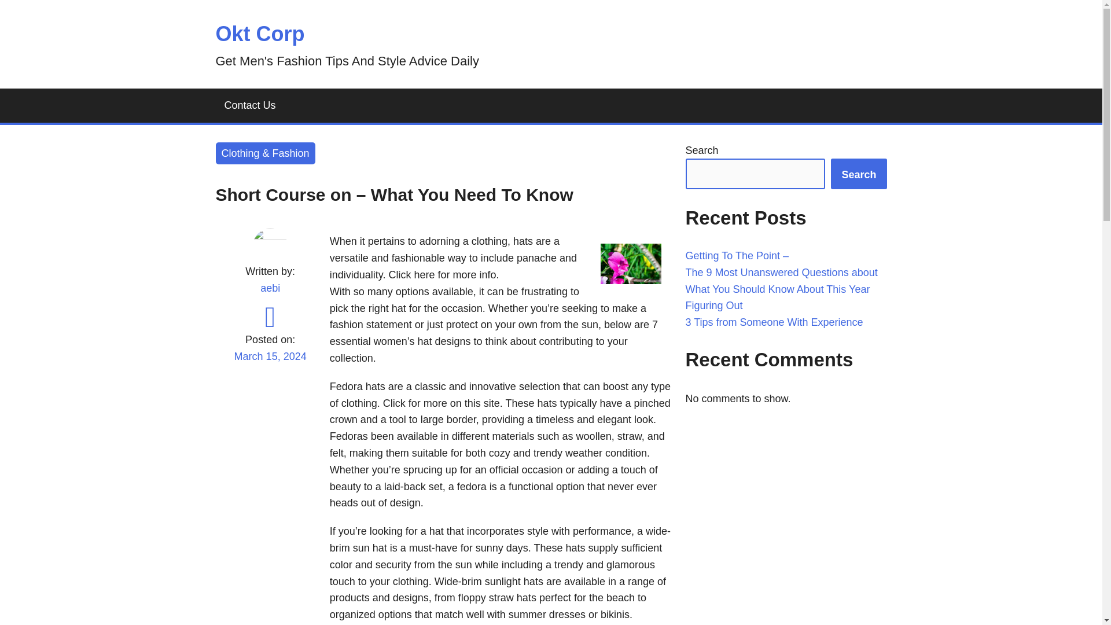  I want to click on Contact Us, so click(250, 105).